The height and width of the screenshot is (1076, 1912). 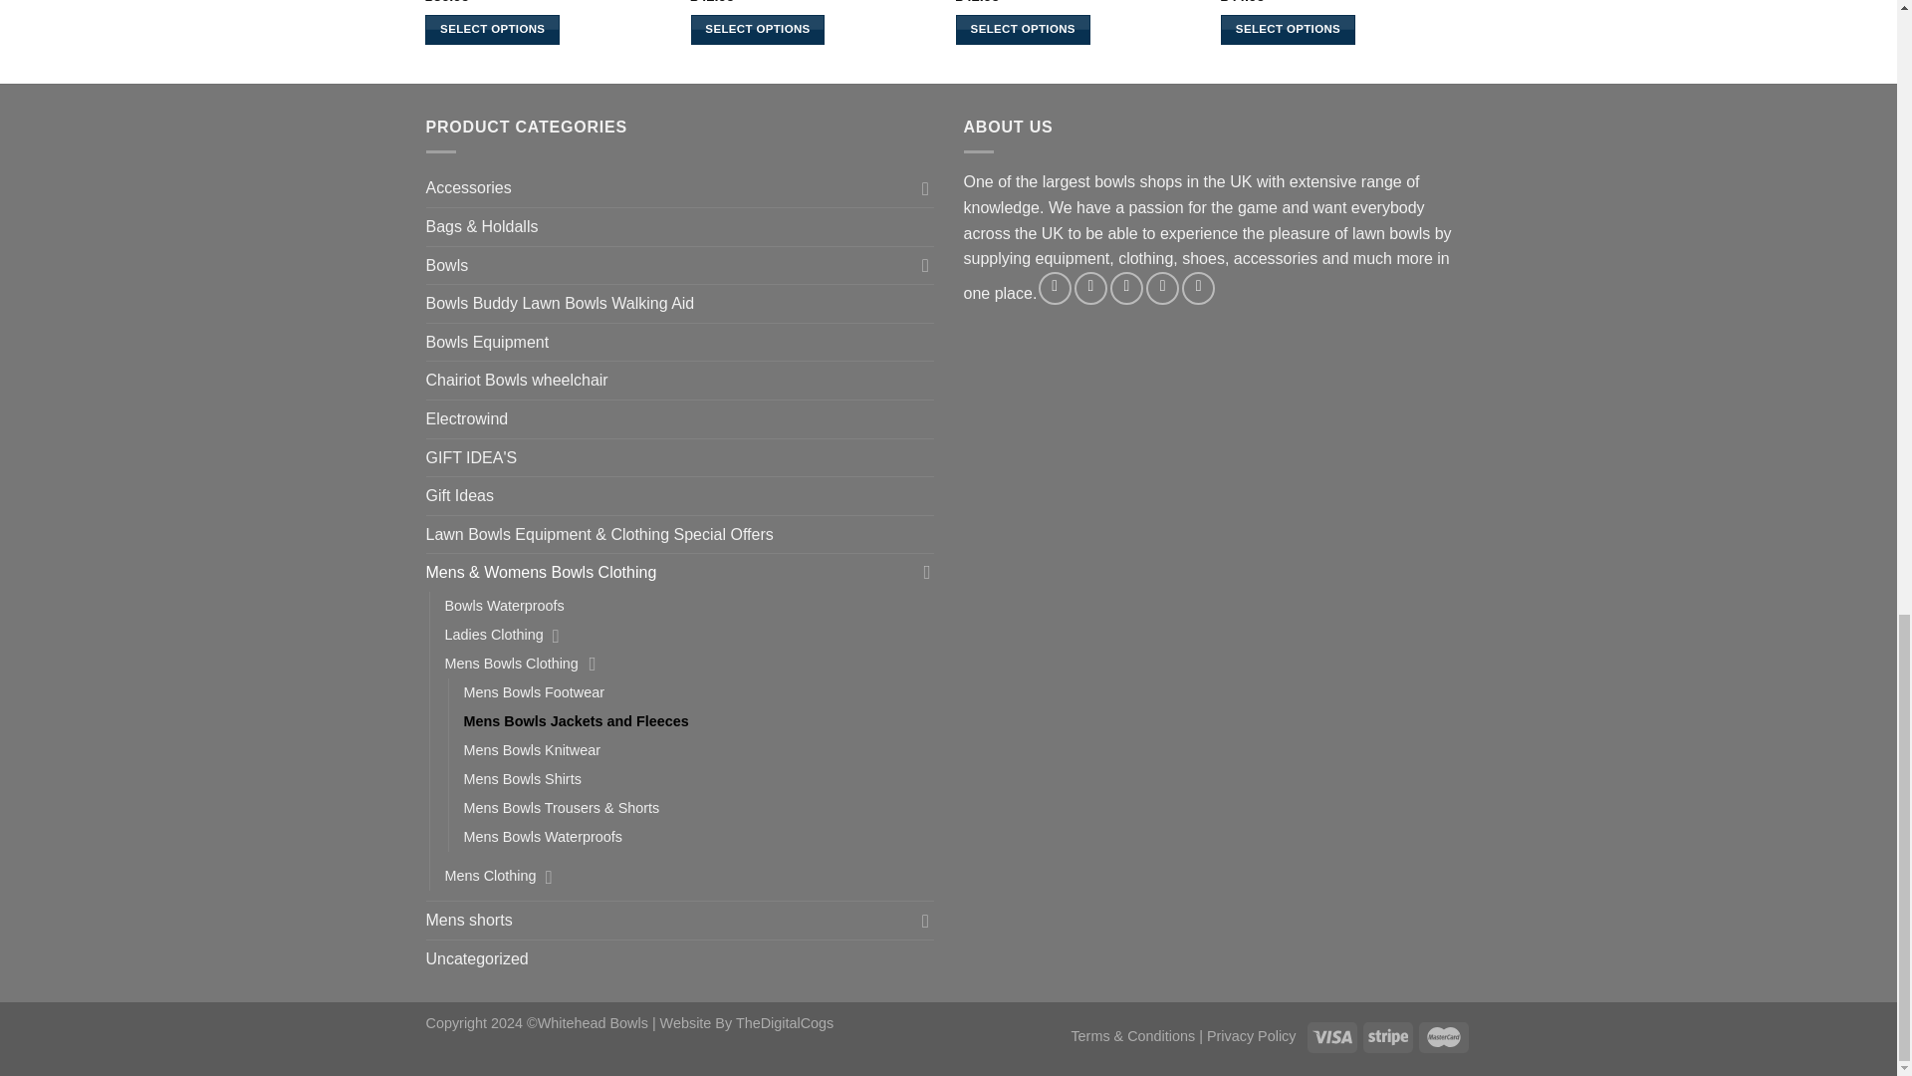 I want to click on Follow on Facebook, so click(x=1054, y=288).